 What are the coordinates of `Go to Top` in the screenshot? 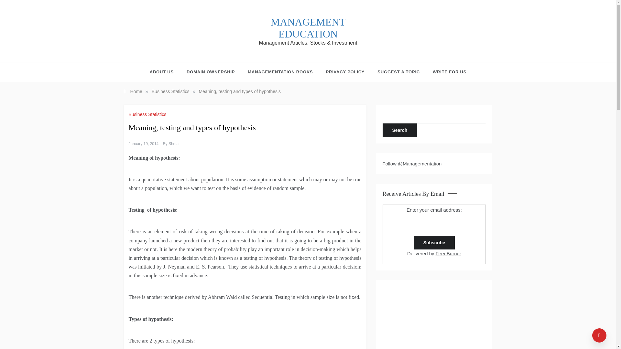 It's located at (599, 335).